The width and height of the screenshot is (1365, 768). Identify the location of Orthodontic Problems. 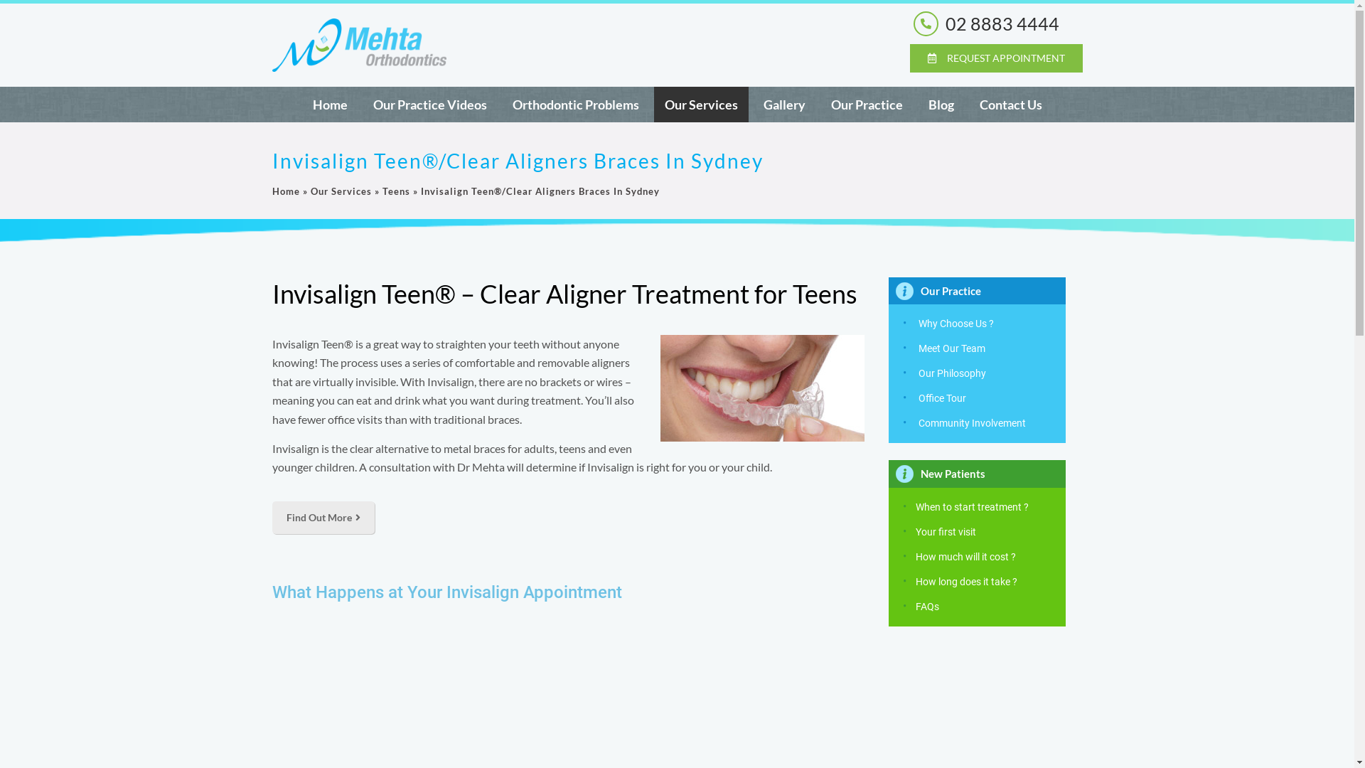
(576, 105).